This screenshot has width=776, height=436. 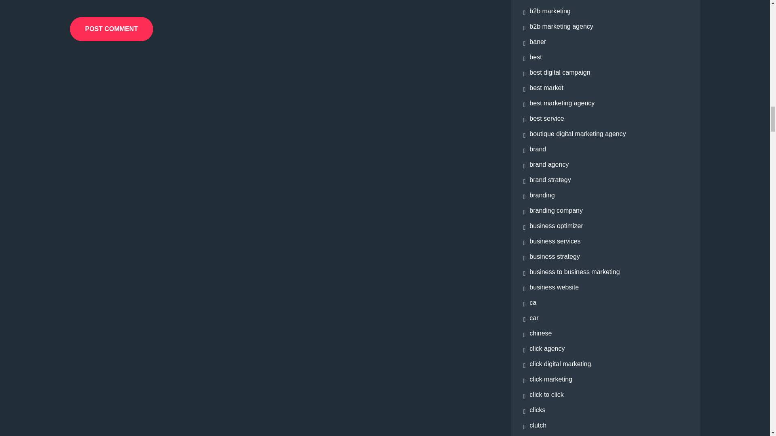 I want to click on Post Comment, so click(x=111, y=29).